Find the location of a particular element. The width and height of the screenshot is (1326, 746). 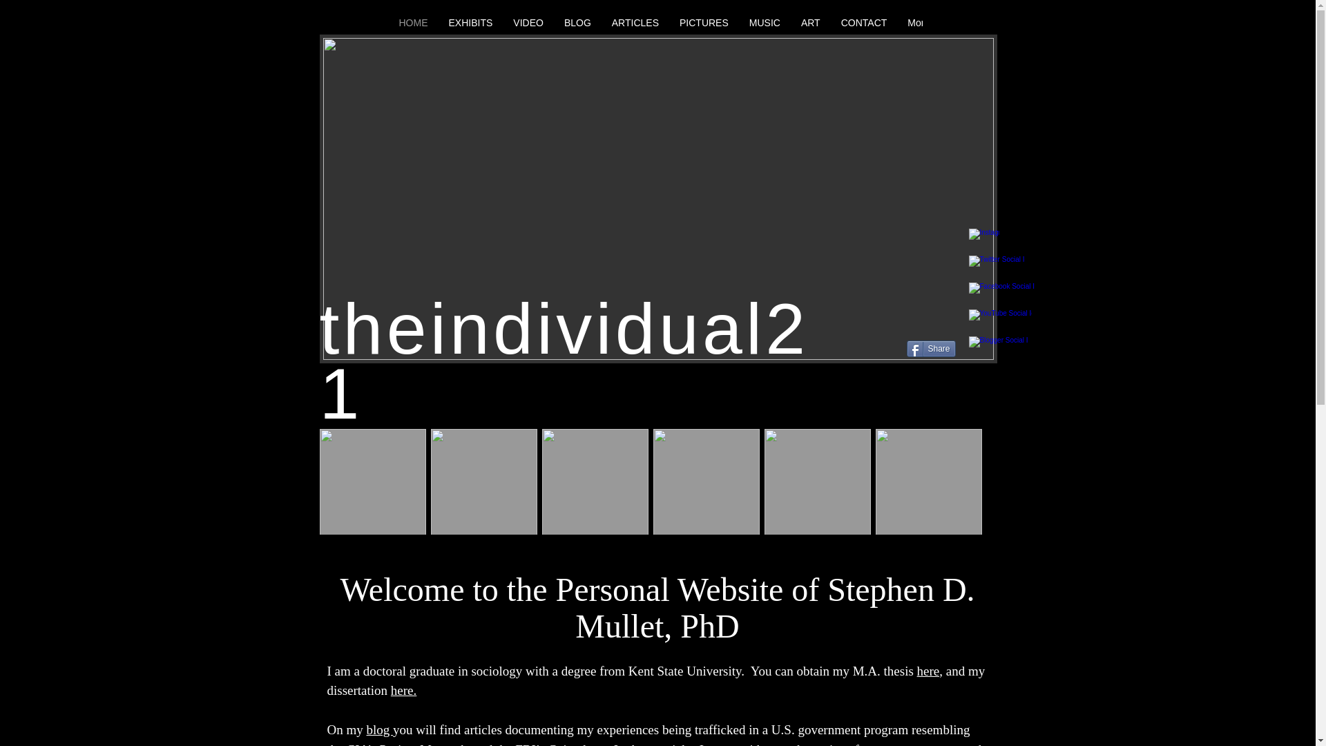

here, is located at coordinates (930, 671).